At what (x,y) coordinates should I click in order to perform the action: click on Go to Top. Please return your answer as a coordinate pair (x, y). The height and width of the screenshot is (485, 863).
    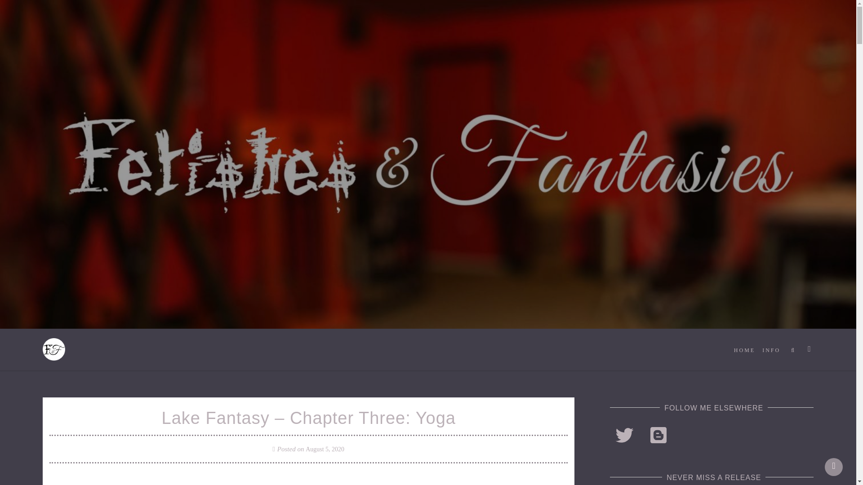
    Looking at the image, I should click on (834, 467).